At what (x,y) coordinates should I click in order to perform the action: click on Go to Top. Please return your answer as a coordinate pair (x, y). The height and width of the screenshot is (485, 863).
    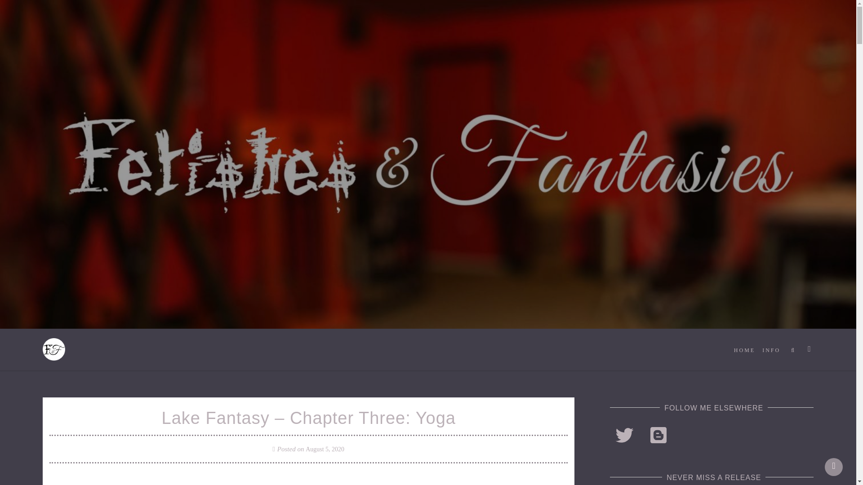
    Looking at the image, I should click on (834, 467).